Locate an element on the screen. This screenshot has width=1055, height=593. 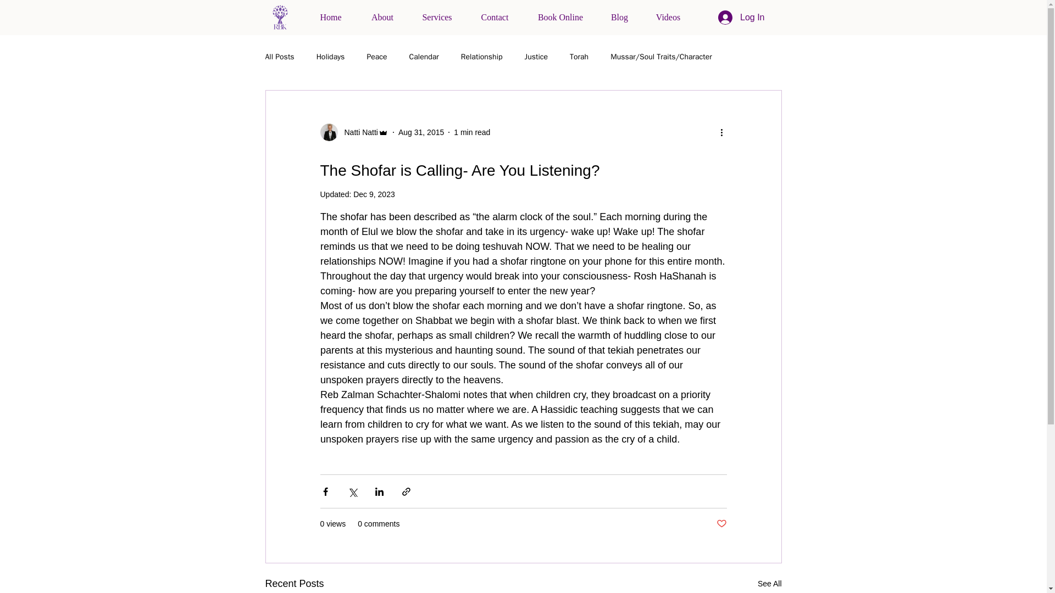
Post not marked as liked is located at coordinates (721, 524).